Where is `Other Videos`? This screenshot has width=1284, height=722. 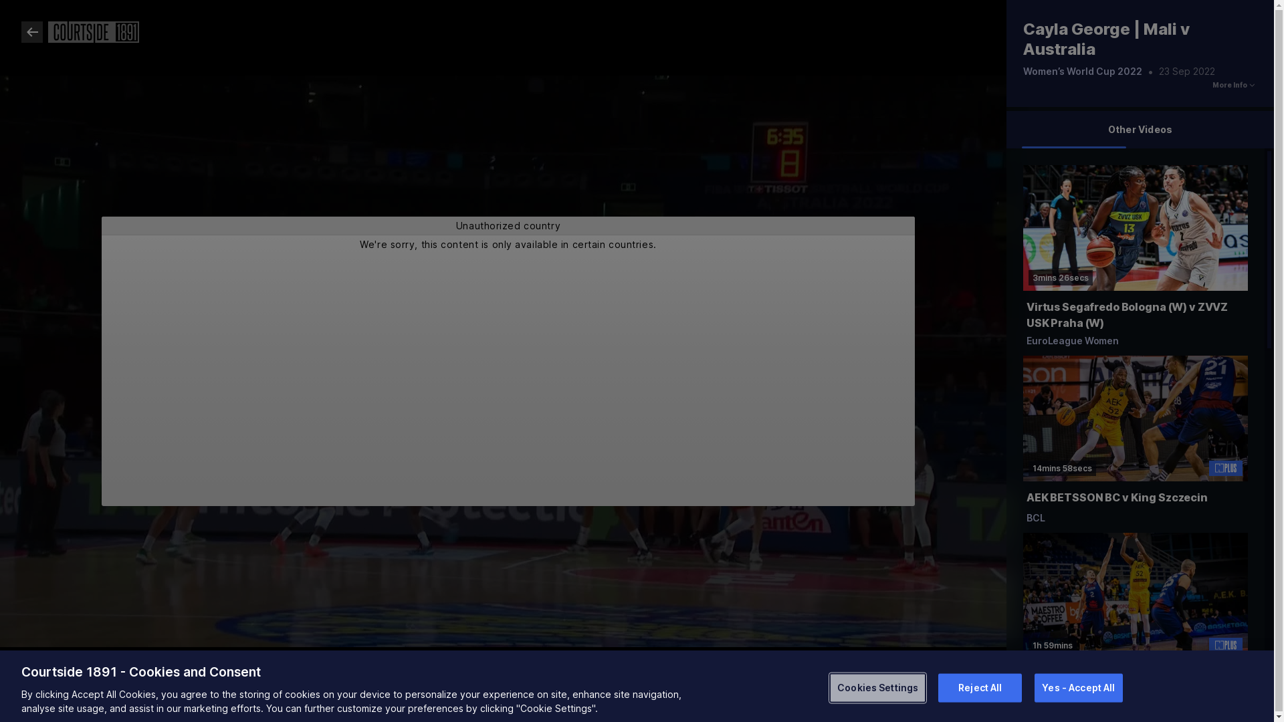
Other Videos is located at coordinates (1140, 130).